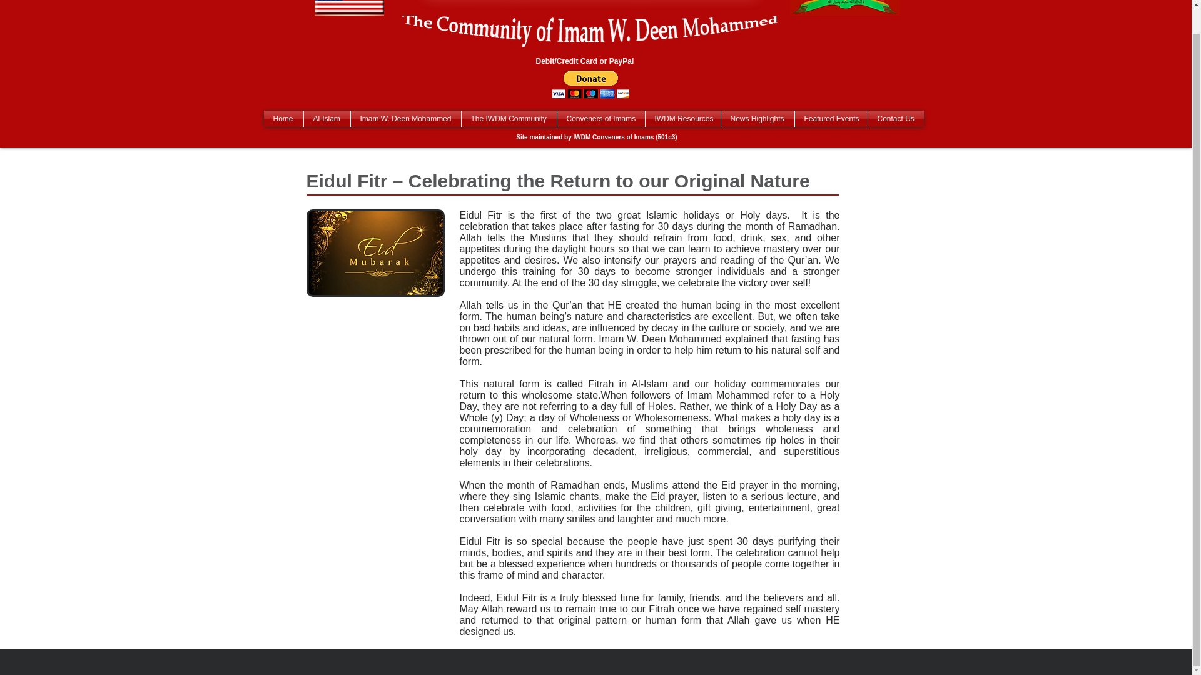 The image size is (1201, 675). I want to click on Imam W. Deen Mohammed, so click(405, 119).